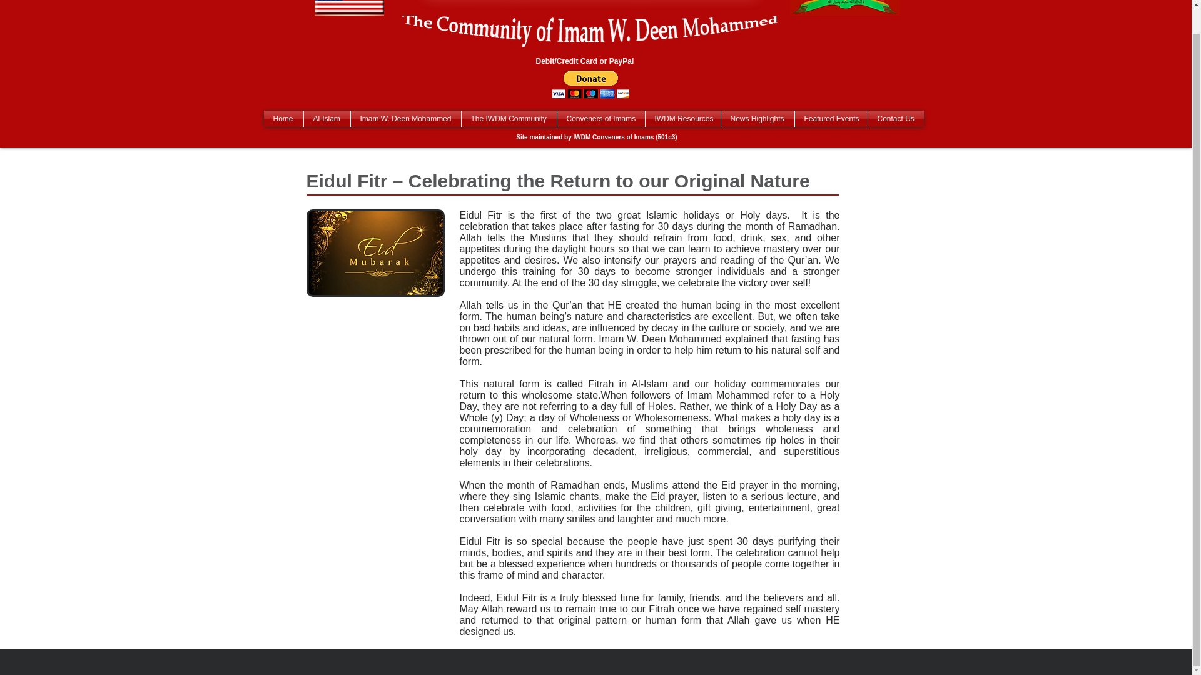 The image size is (1201, 675). I want to click on Imam W. Deen Mohammed, so click(405, 119).